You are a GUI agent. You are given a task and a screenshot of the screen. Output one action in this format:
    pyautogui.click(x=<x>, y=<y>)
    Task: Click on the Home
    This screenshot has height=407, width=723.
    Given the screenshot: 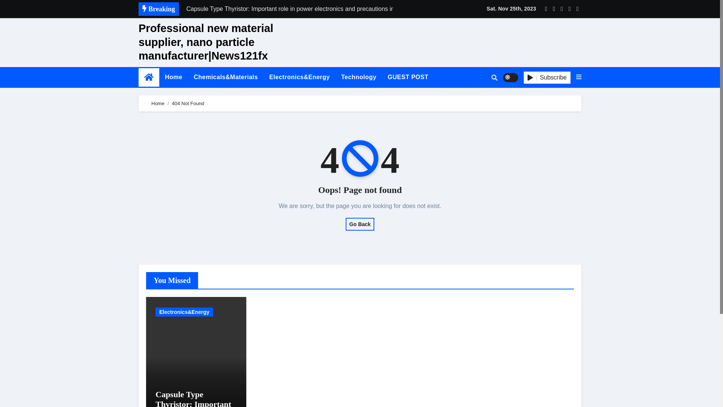 What is the action you would take?
    pyautogui.click(x=149, y=78)
    